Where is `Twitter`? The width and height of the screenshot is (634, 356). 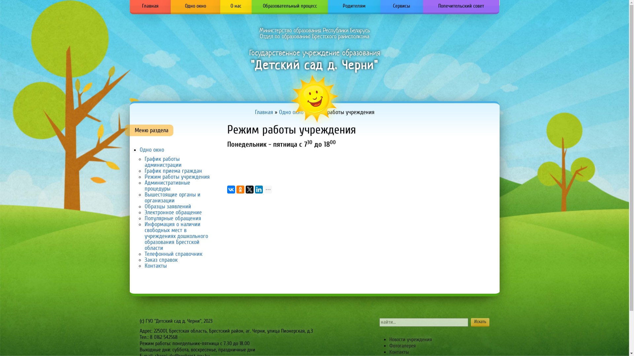
Twitter is located at coordinates (250, 190).